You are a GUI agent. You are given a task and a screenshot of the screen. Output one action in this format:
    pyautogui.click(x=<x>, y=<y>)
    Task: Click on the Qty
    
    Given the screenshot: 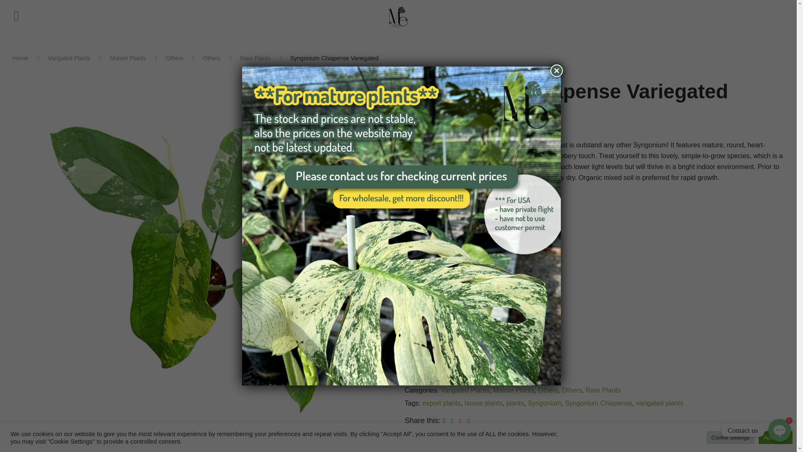 What is the action you would take?
    pyautogui.click(x=423, y=329)
    